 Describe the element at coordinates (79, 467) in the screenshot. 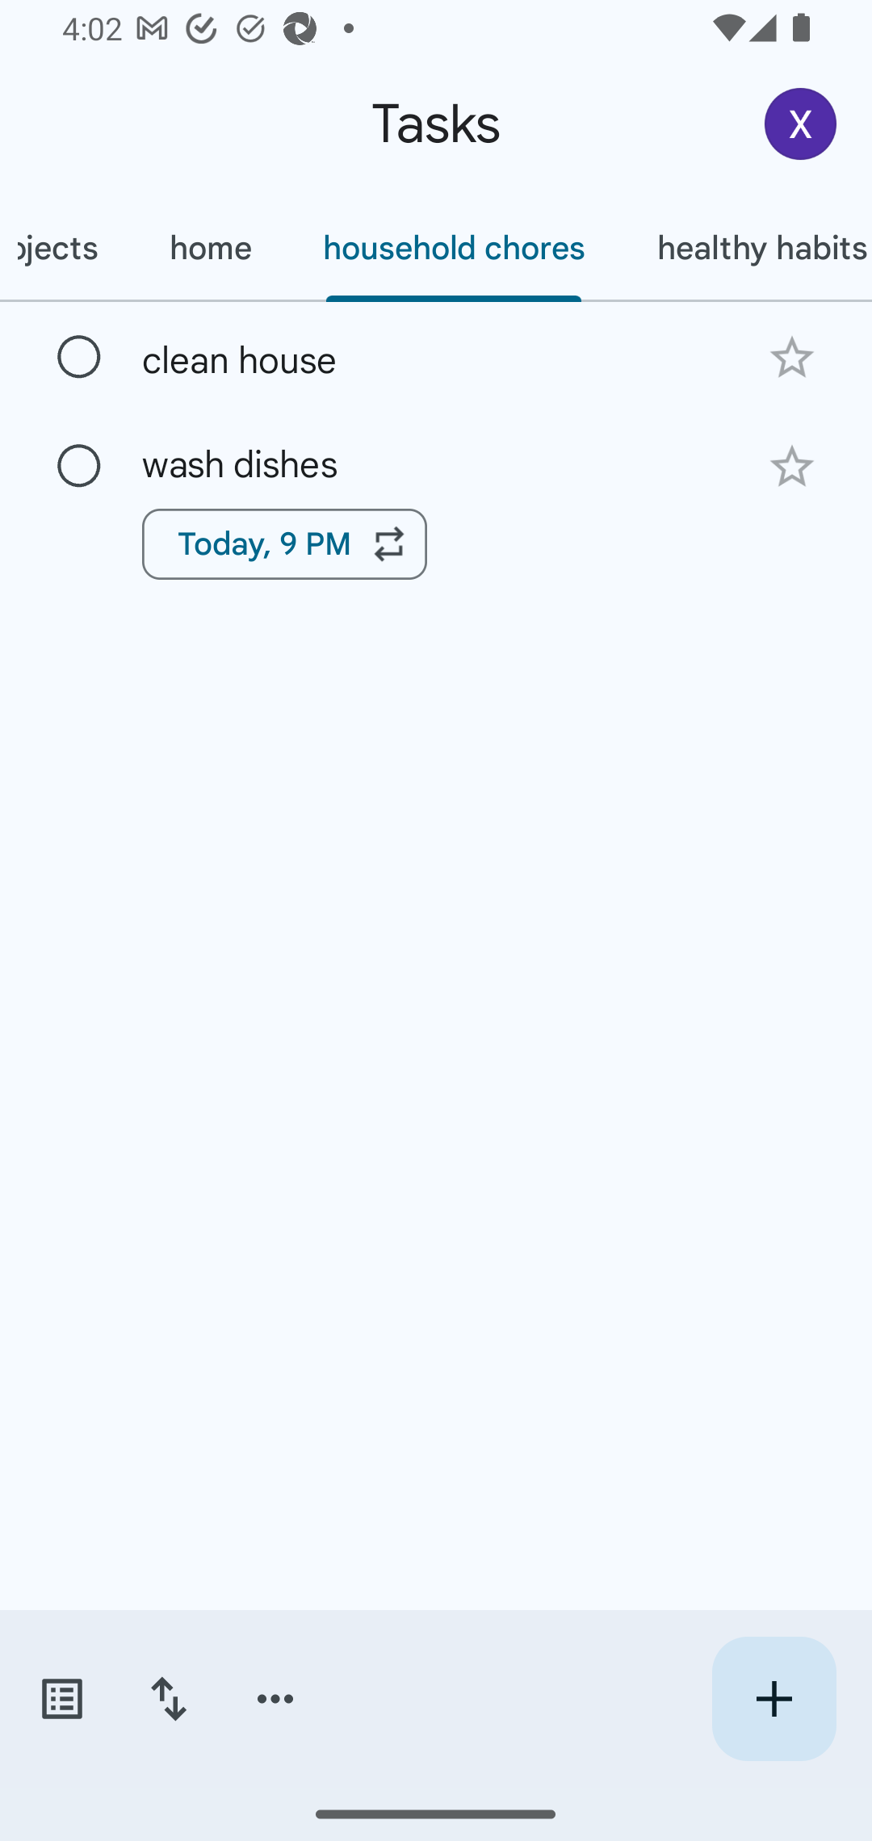

I see `Mark as complete` at that location.